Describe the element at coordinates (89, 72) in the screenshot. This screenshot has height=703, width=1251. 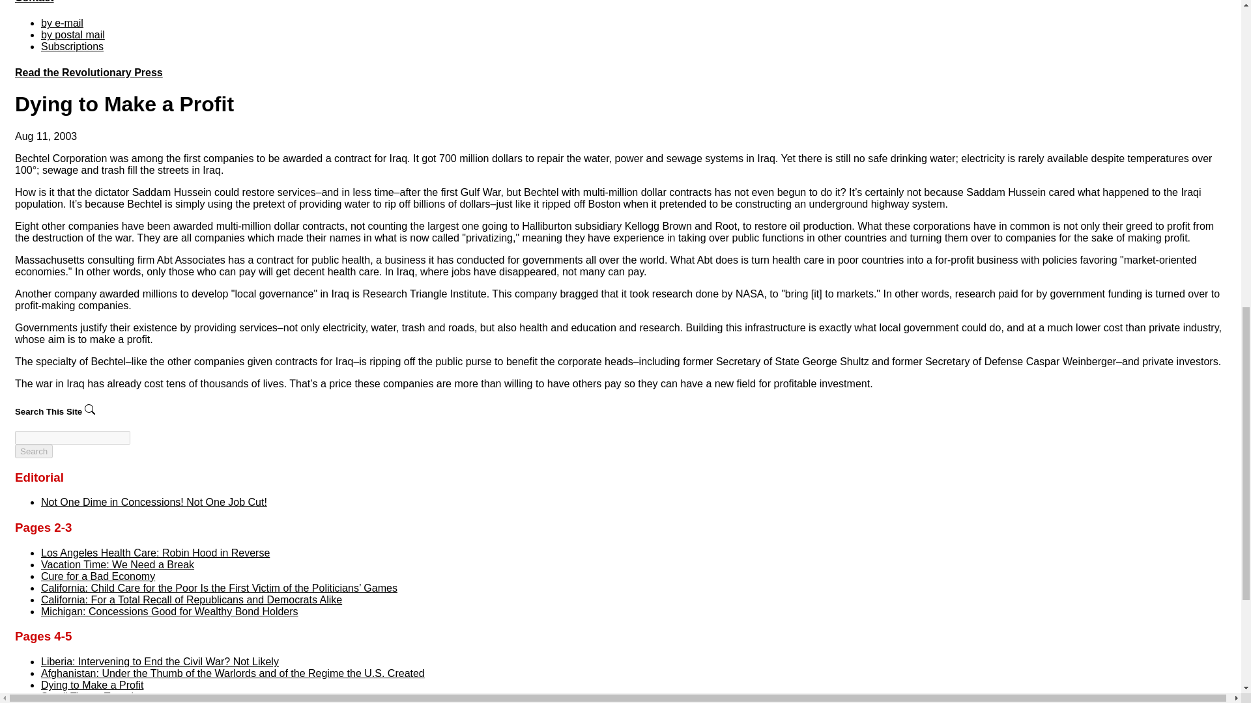
I see `Revolutionary Publications from Other Countries` at that location.